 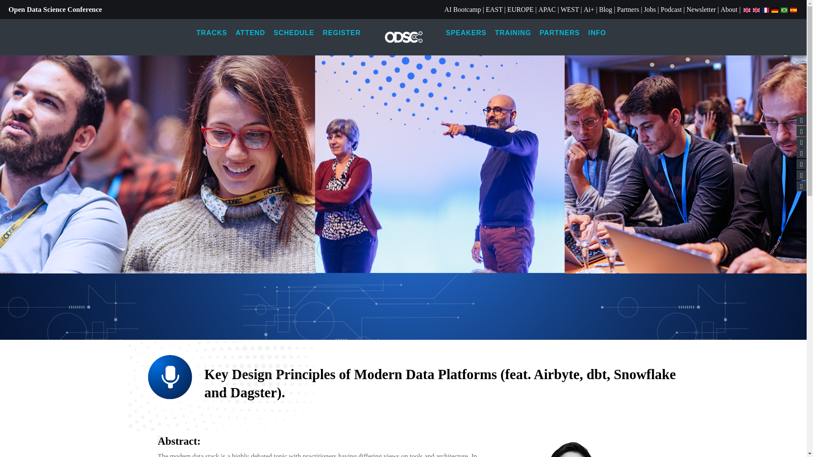 I want to click on English, so click(x=747, y=9).